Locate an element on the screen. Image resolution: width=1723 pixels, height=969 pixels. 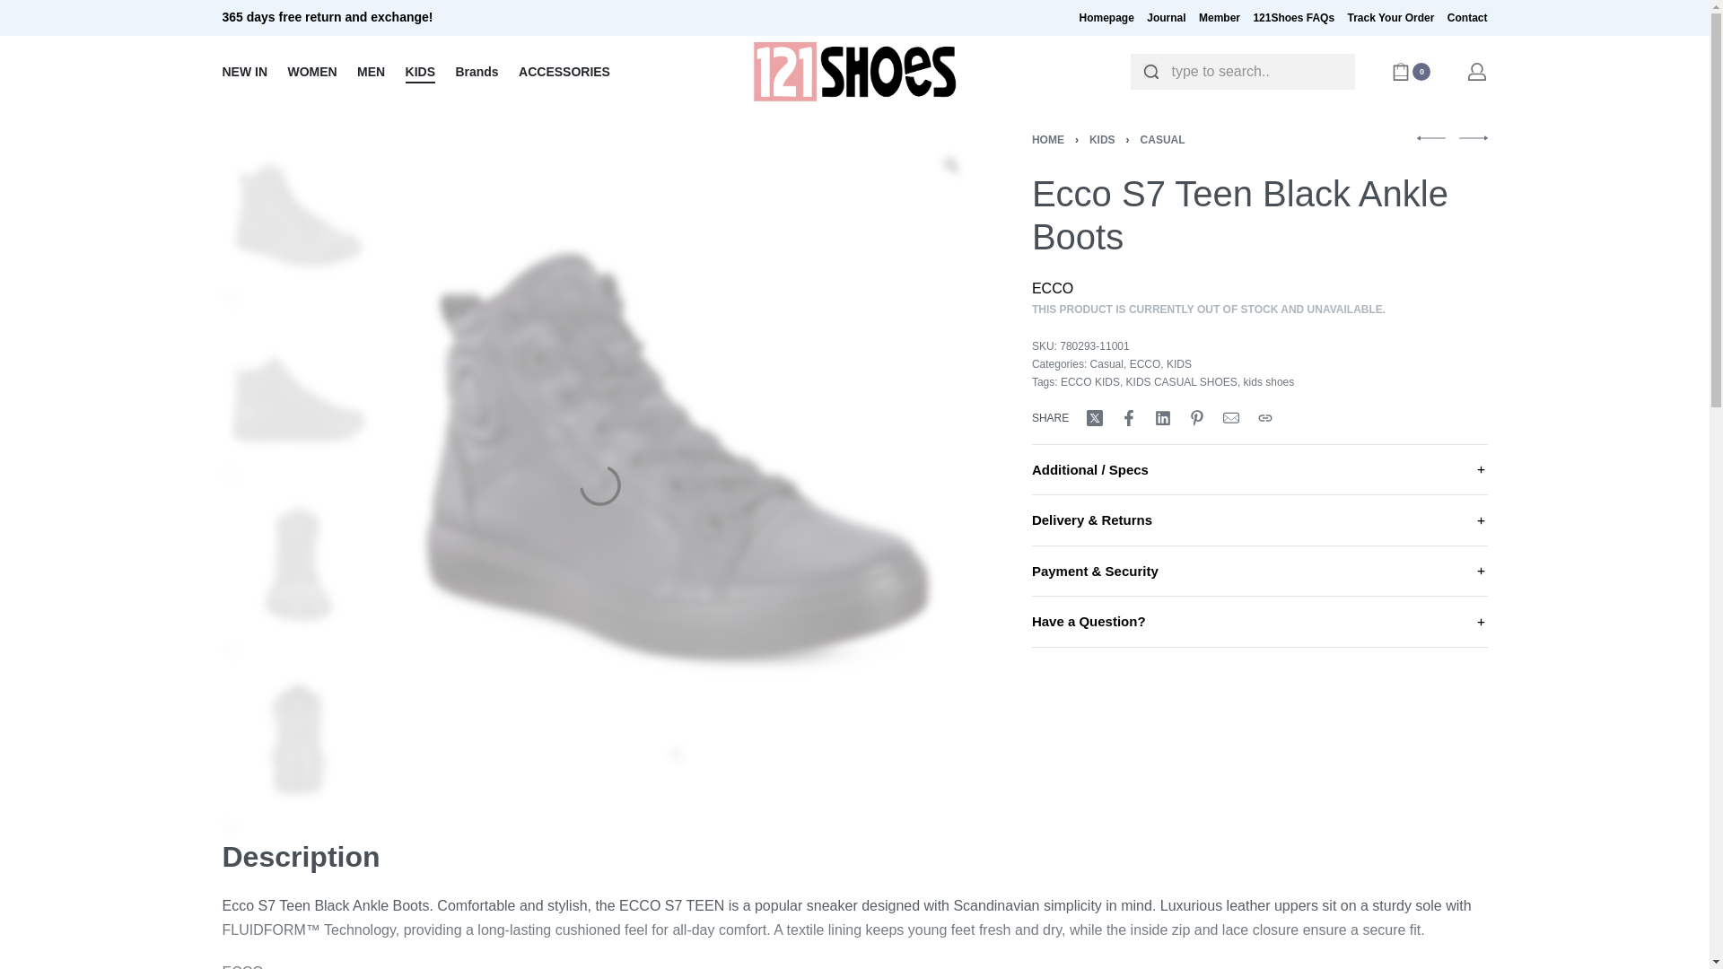
WOMEN is located at coordinates (311, 72).